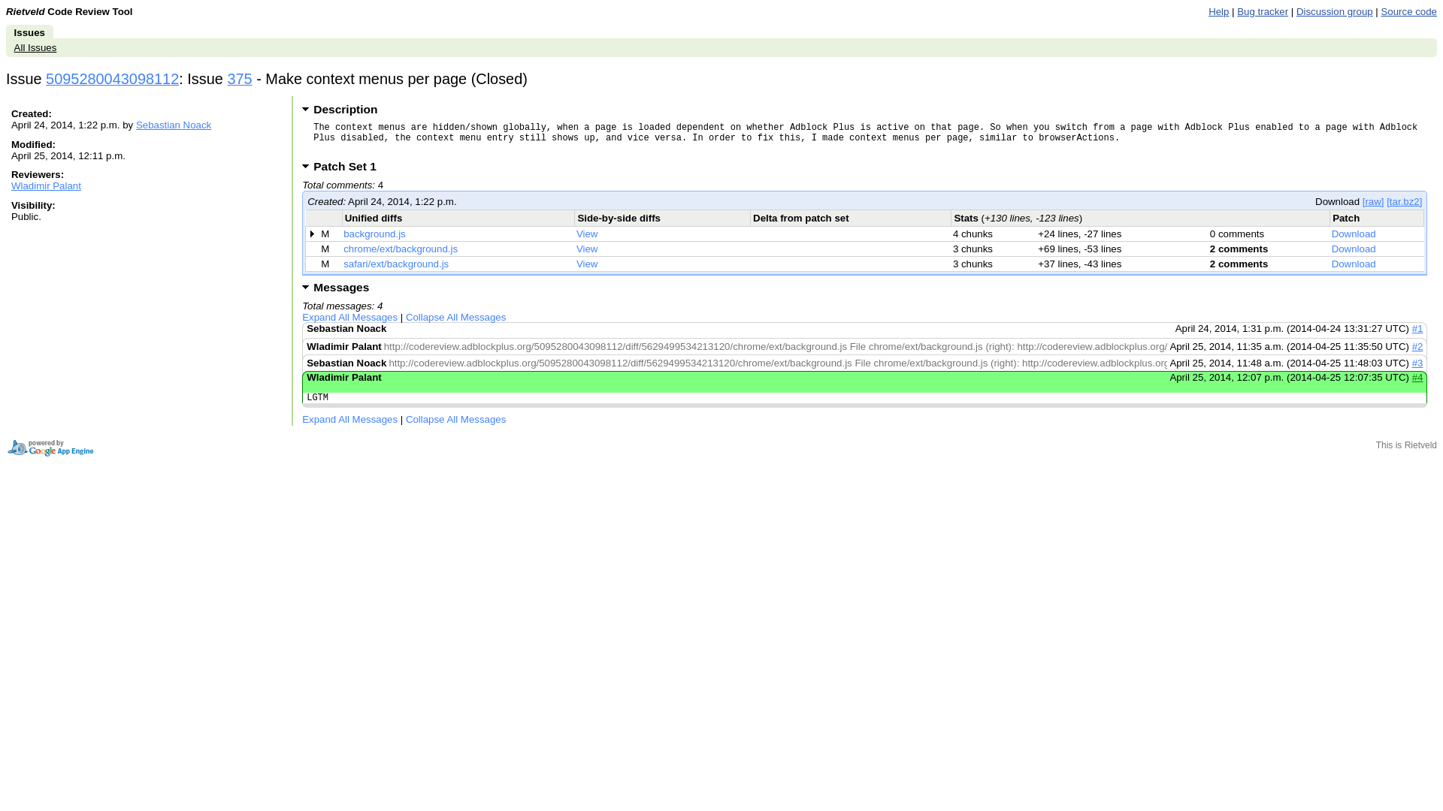 The image size is (1443, 811). I want to click on Expand All Messages, so click(349, 419).